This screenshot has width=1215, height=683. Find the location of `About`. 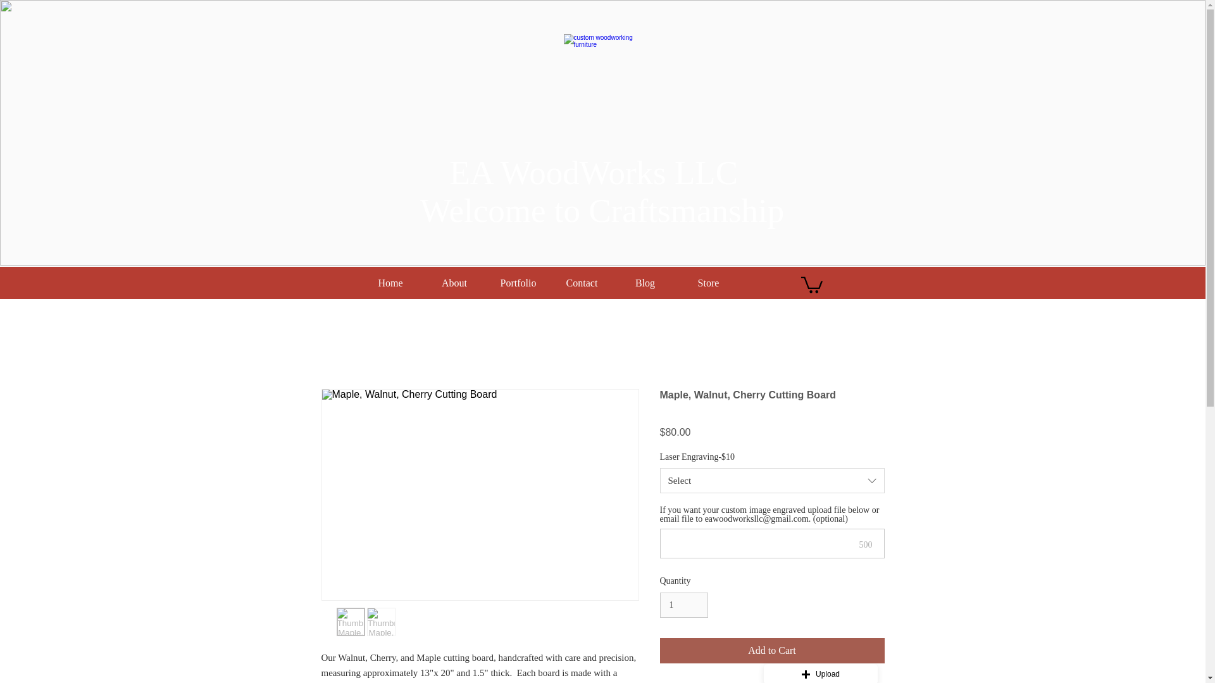

About is located at coordinates (454, 283).